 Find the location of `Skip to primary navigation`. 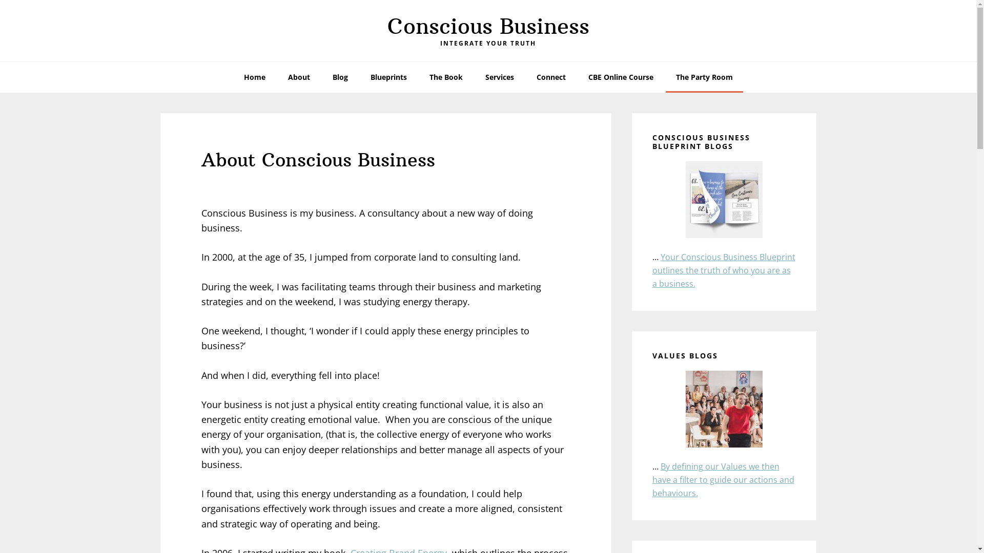

Skip to primary navigation is located at coordinates (0, 0).